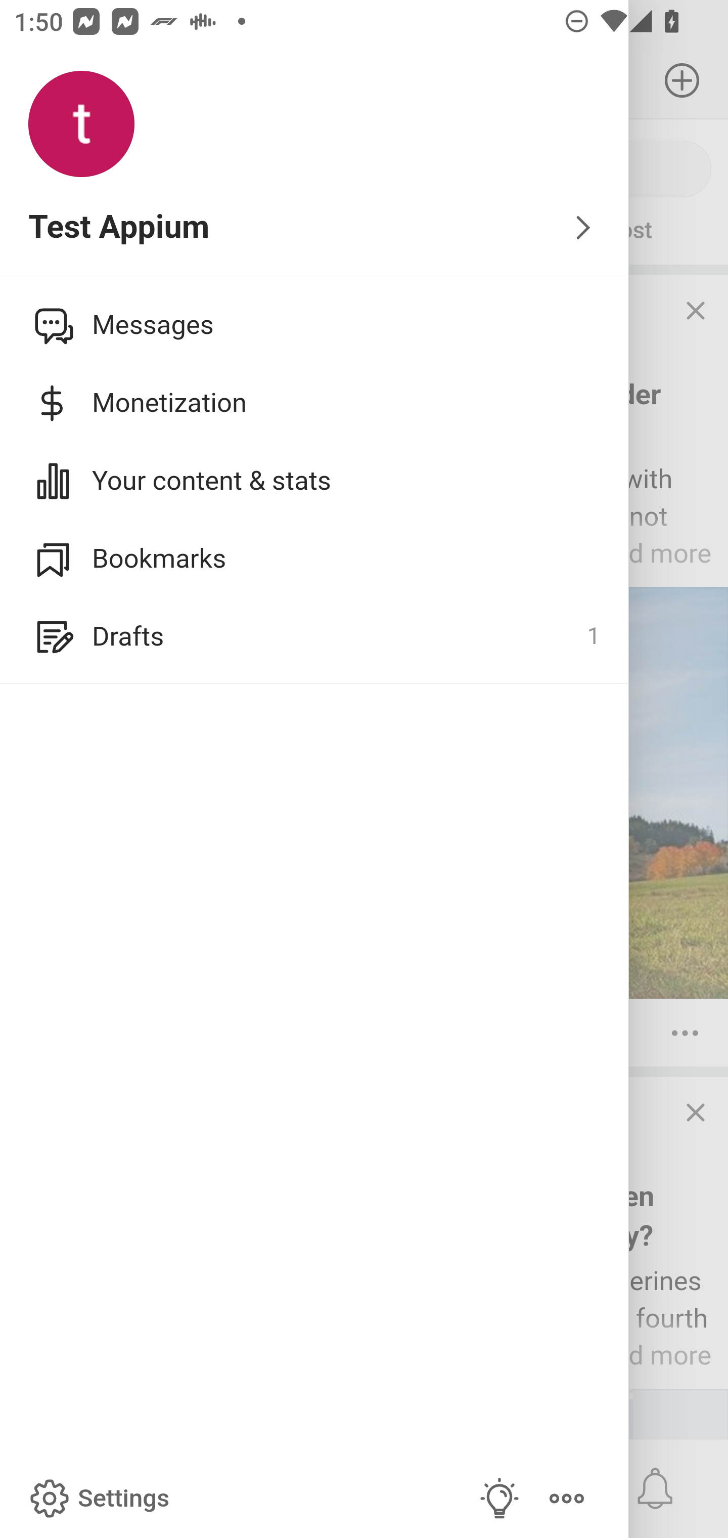 Image resolution: width=728 pixels, height=1538 pixels. What do you see at coordinates (314, 403) in the screenshot?
I see `Monetization` at bounding box center [314, 403].